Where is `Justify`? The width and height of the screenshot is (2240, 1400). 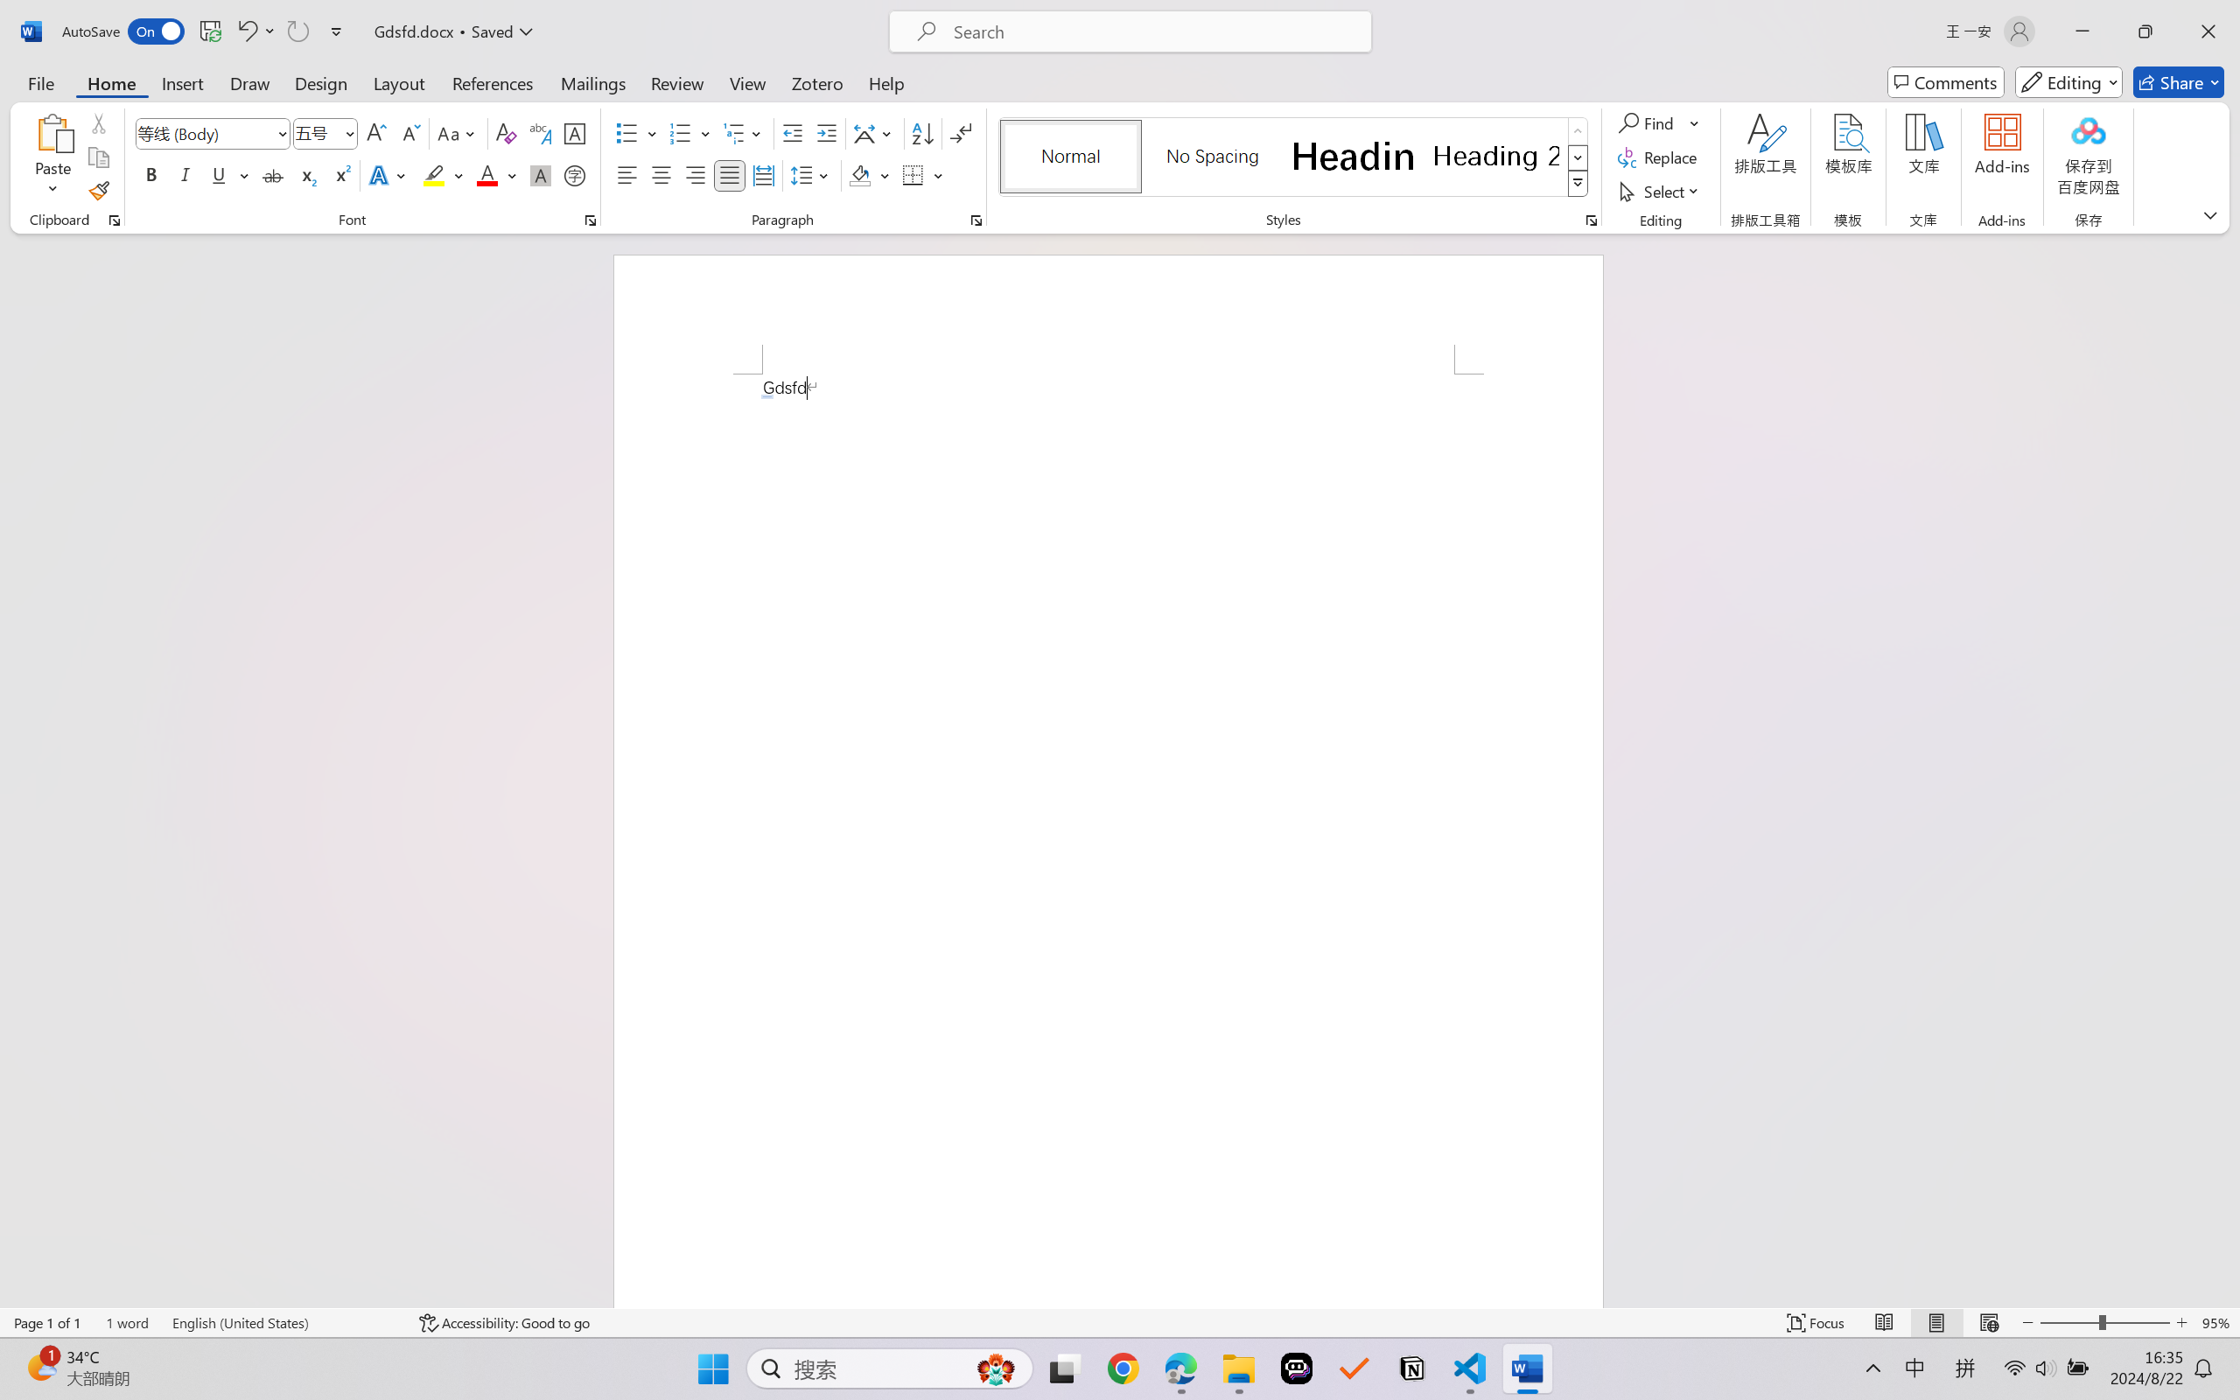
Justify is located at coordinates (730, 175).